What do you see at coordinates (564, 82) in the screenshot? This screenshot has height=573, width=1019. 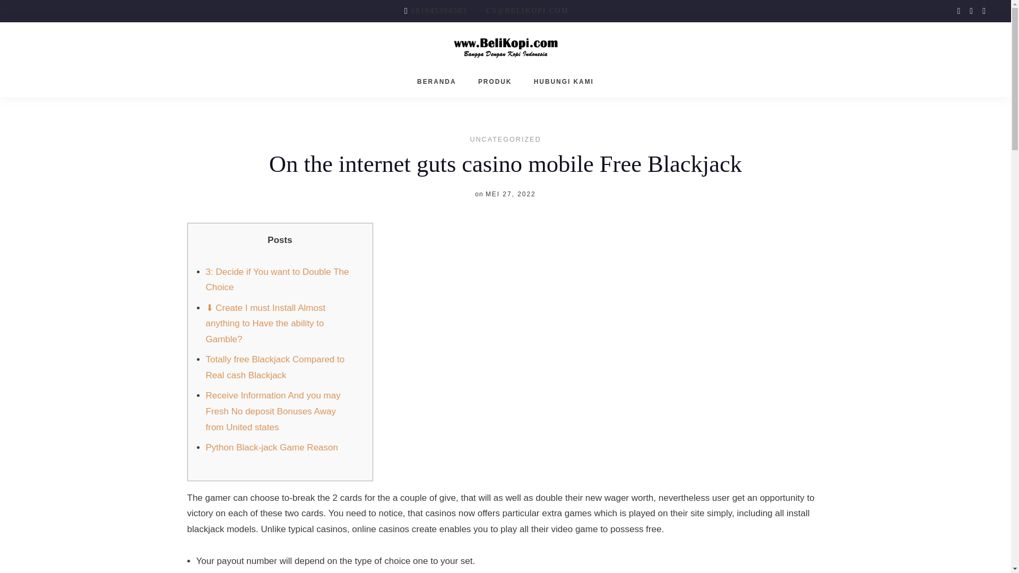 I see `HUBUNGI KAMI` at bounding box center [564, 82].